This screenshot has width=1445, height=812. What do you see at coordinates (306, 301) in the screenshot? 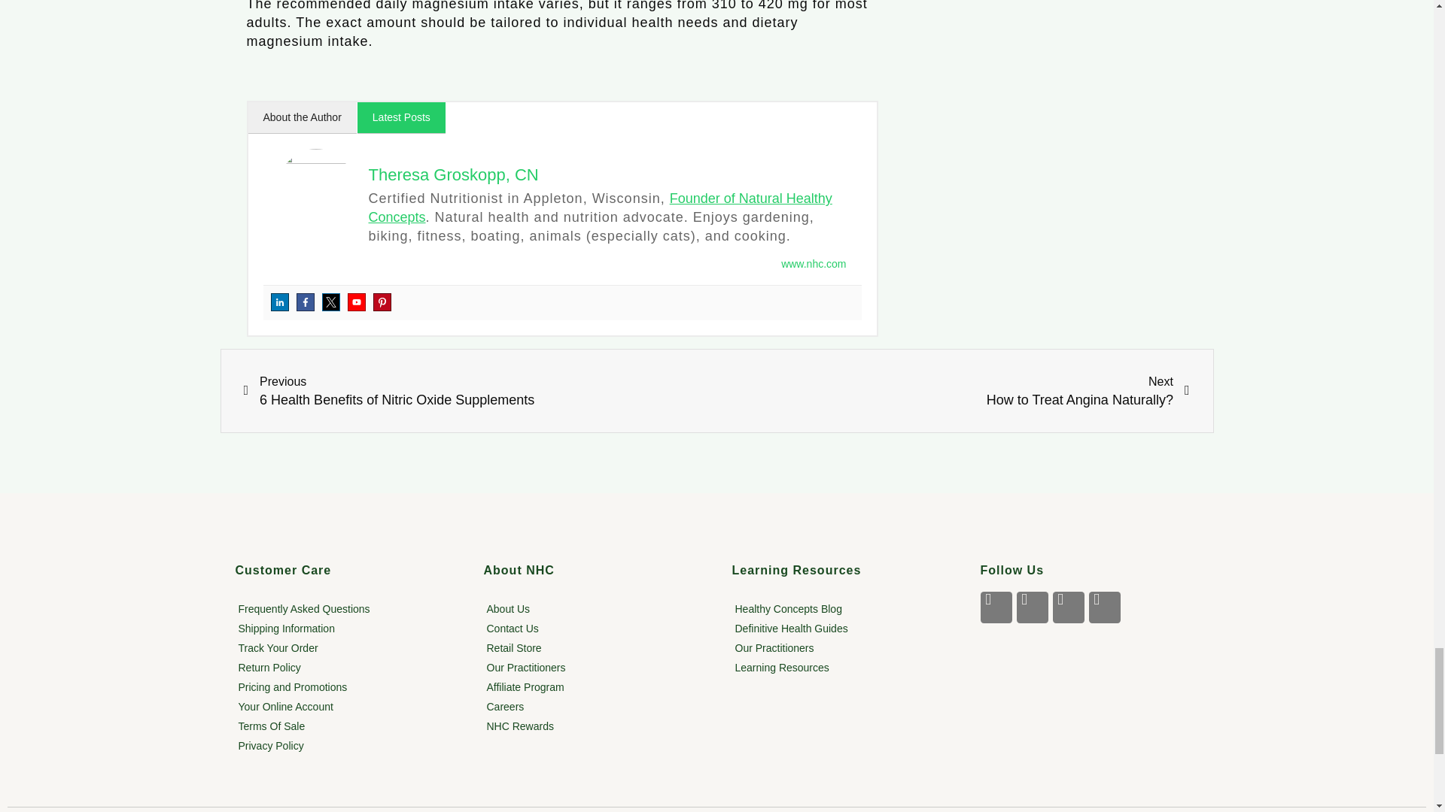
I see `Facebook` at bounding box center [306, 301].